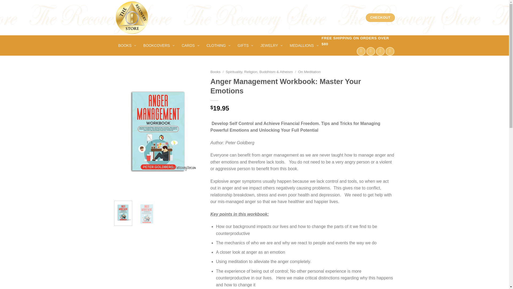  I want to click on Send us an email, so click(380, 51).